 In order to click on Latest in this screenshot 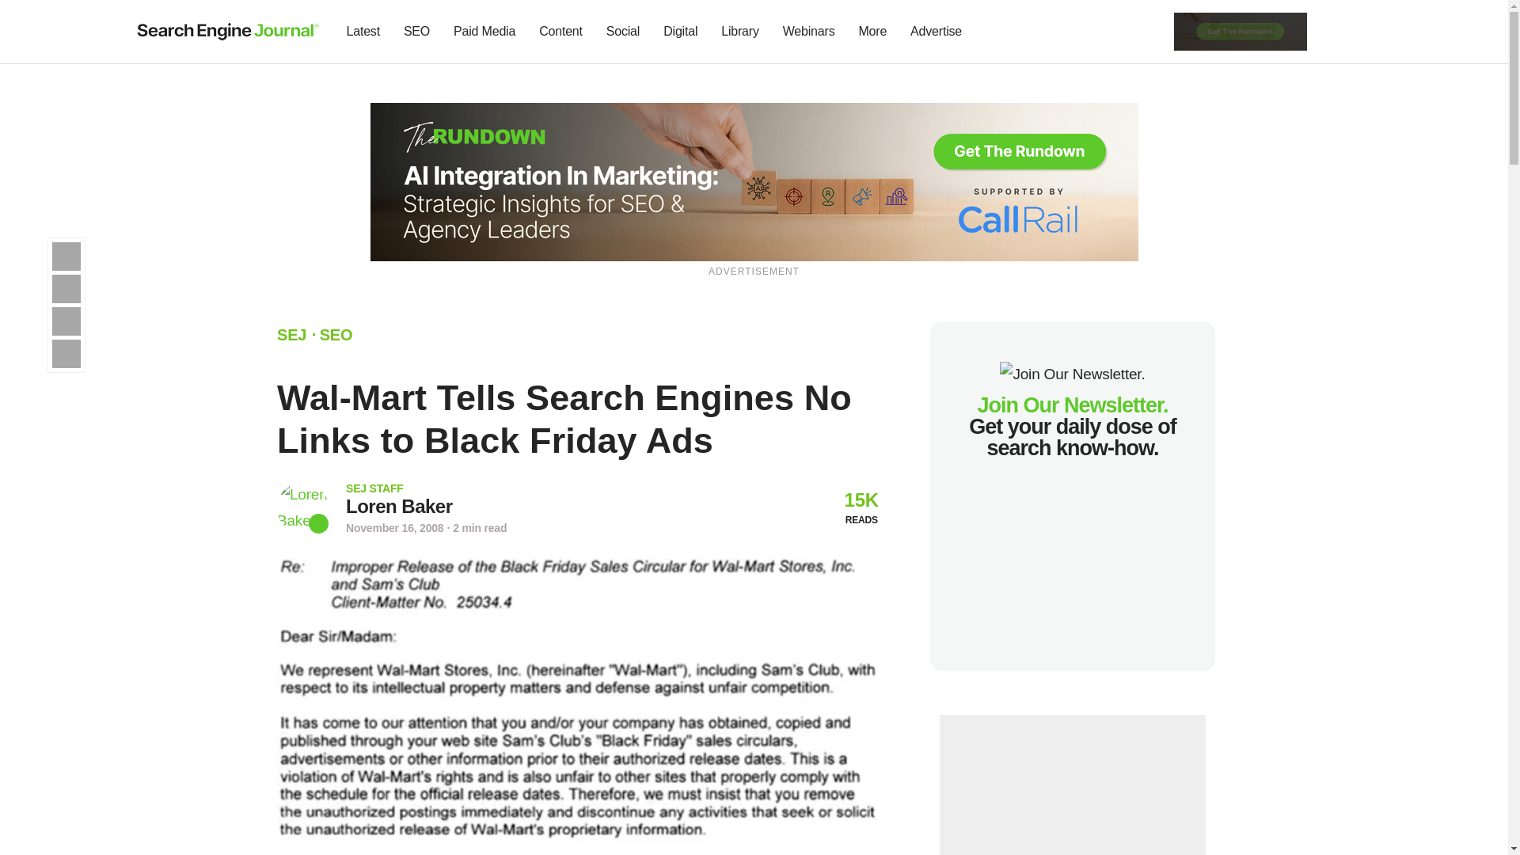, I will do `click(363, 32)`.